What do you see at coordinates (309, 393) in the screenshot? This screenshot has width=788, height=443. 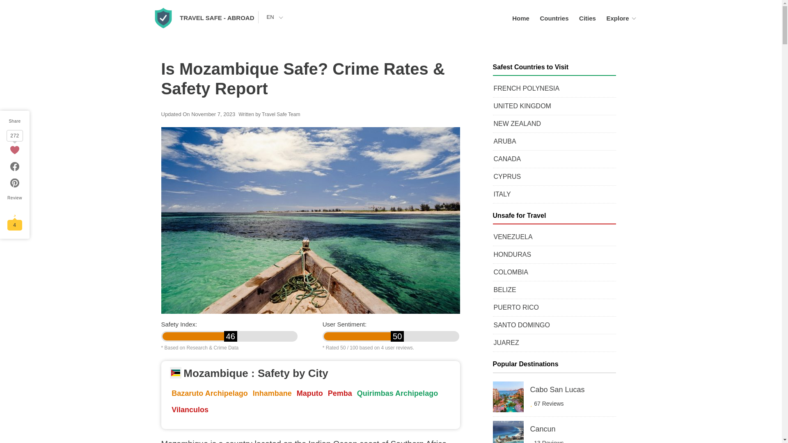 I see `Maputo Safety Review` at bounding box center [309, 393].